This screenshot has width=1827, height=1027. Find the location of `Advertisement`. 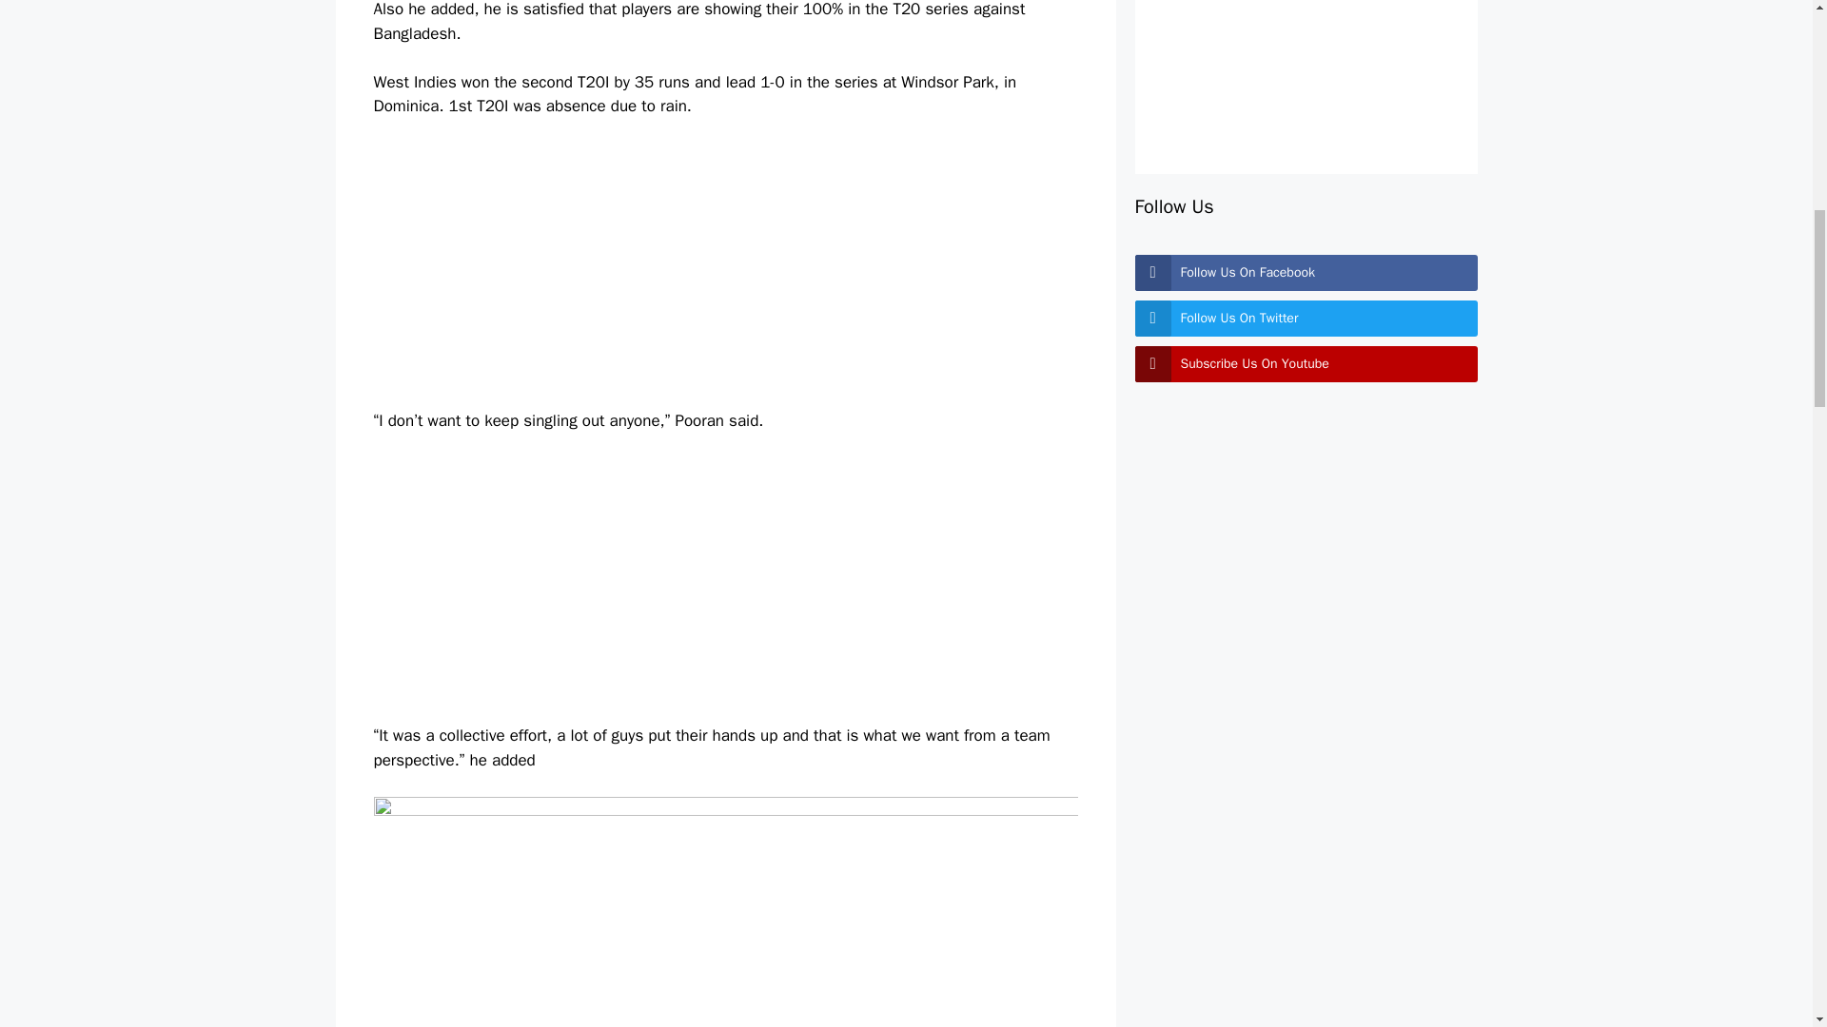

Advertisement is located at coordinates (725, 276).